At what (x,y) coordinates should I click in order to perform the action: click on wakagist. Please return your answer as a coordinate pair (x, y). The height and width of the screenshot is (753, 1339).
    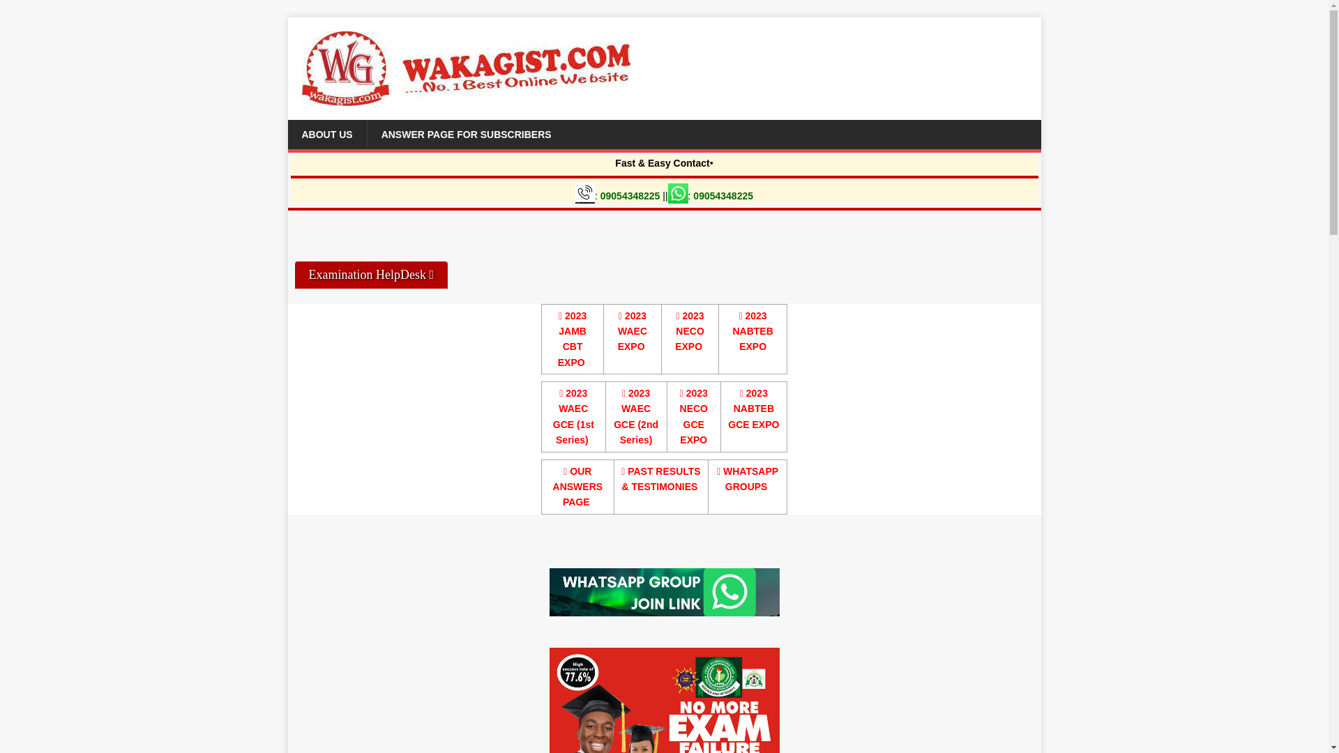
    Looking at the image, I should click on (664, 593).